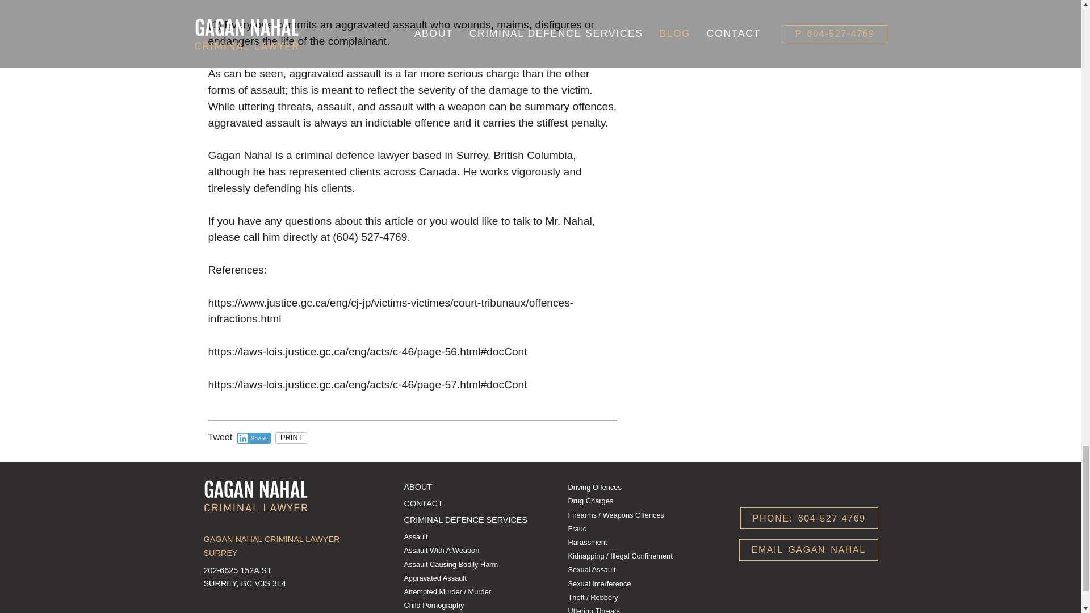 This screenshot has height=613, width=1090. Describe the element at coordinates (577, 528) in the screenshot. I see `Fraud` at that location.